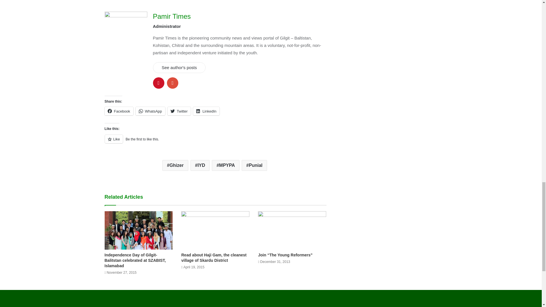 Image resolution: width=546 pixels, height=307 pixels. What do you see at coordinates (150, 111) in the screenshot?
I see `WhatsApp` at bounding box center [150, 111].